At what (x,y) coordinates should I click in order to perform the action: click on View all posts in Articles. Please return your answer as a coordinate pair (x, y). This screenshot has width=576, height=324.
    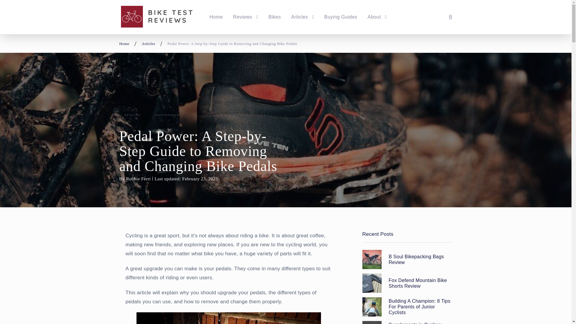
    Looking at the image, I should click on (133, 115).